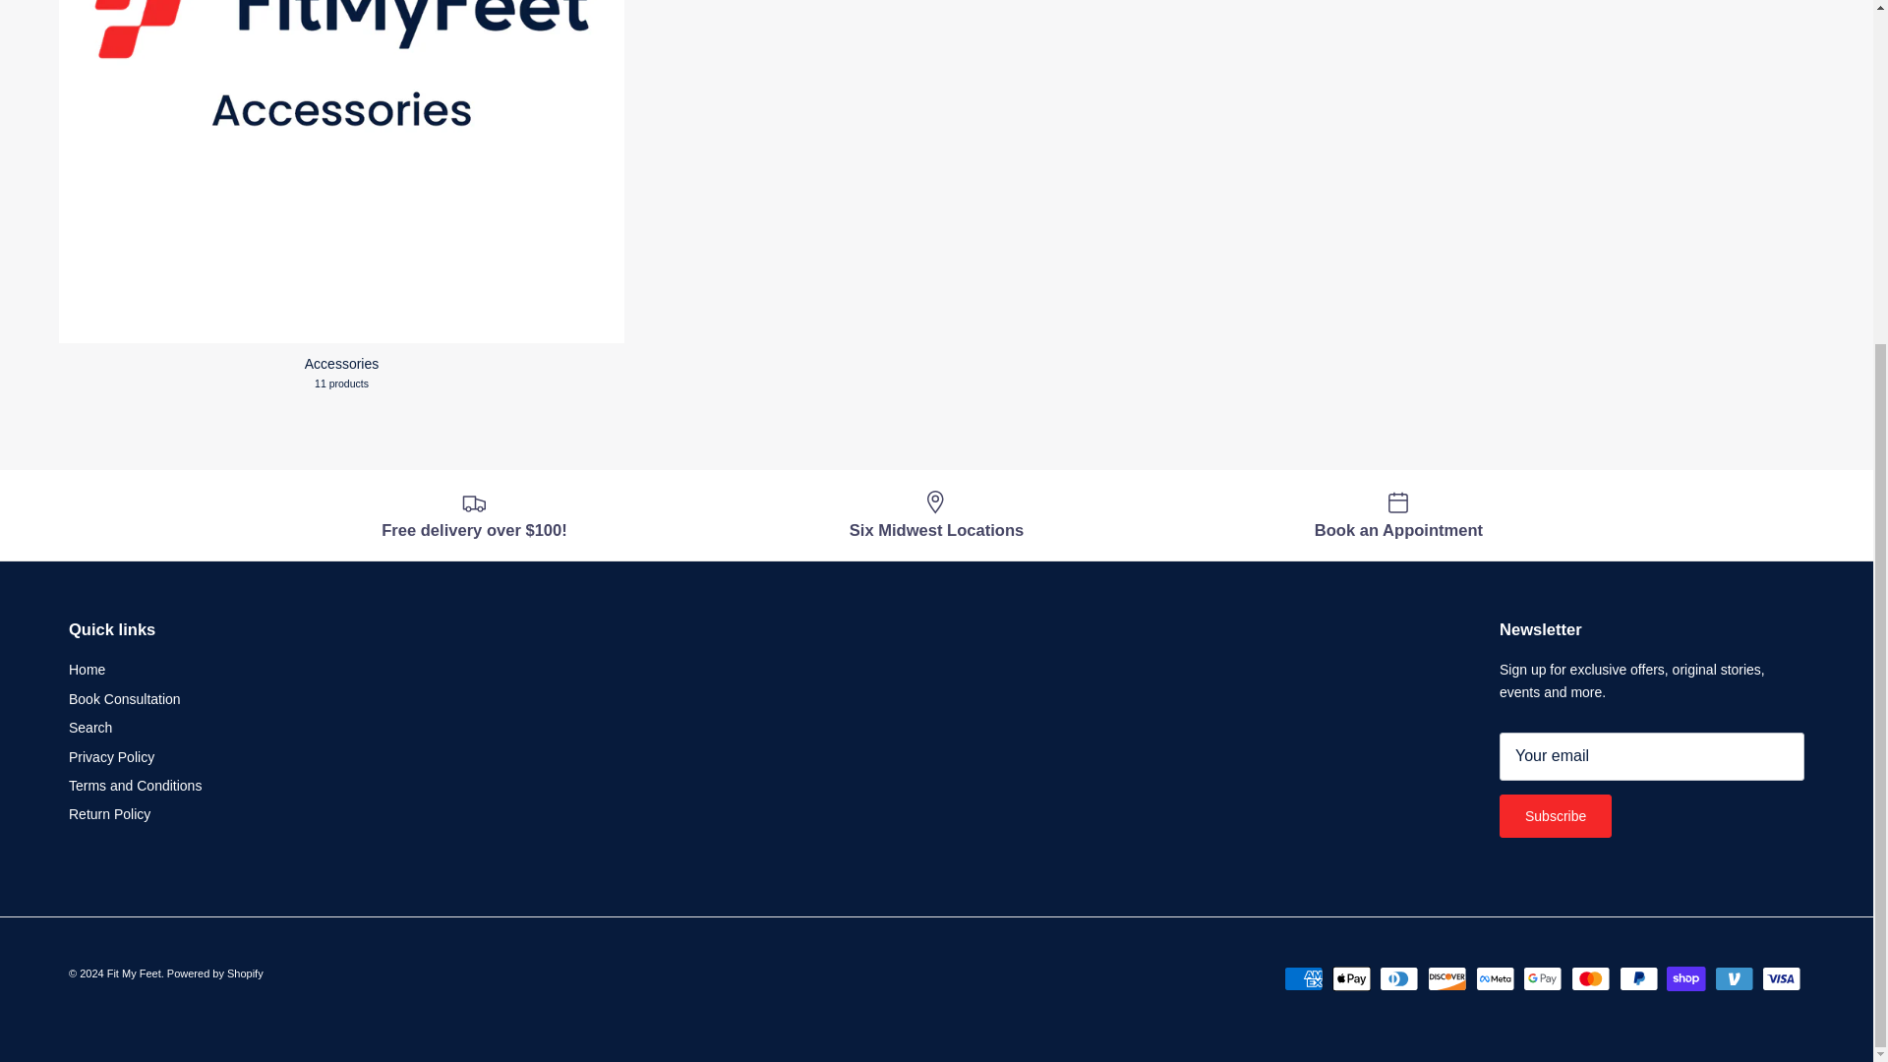  What do you see at coordinates (1542, 977) in the screenshot?
I see `Google Pay` at bounding box center [1542, 977].